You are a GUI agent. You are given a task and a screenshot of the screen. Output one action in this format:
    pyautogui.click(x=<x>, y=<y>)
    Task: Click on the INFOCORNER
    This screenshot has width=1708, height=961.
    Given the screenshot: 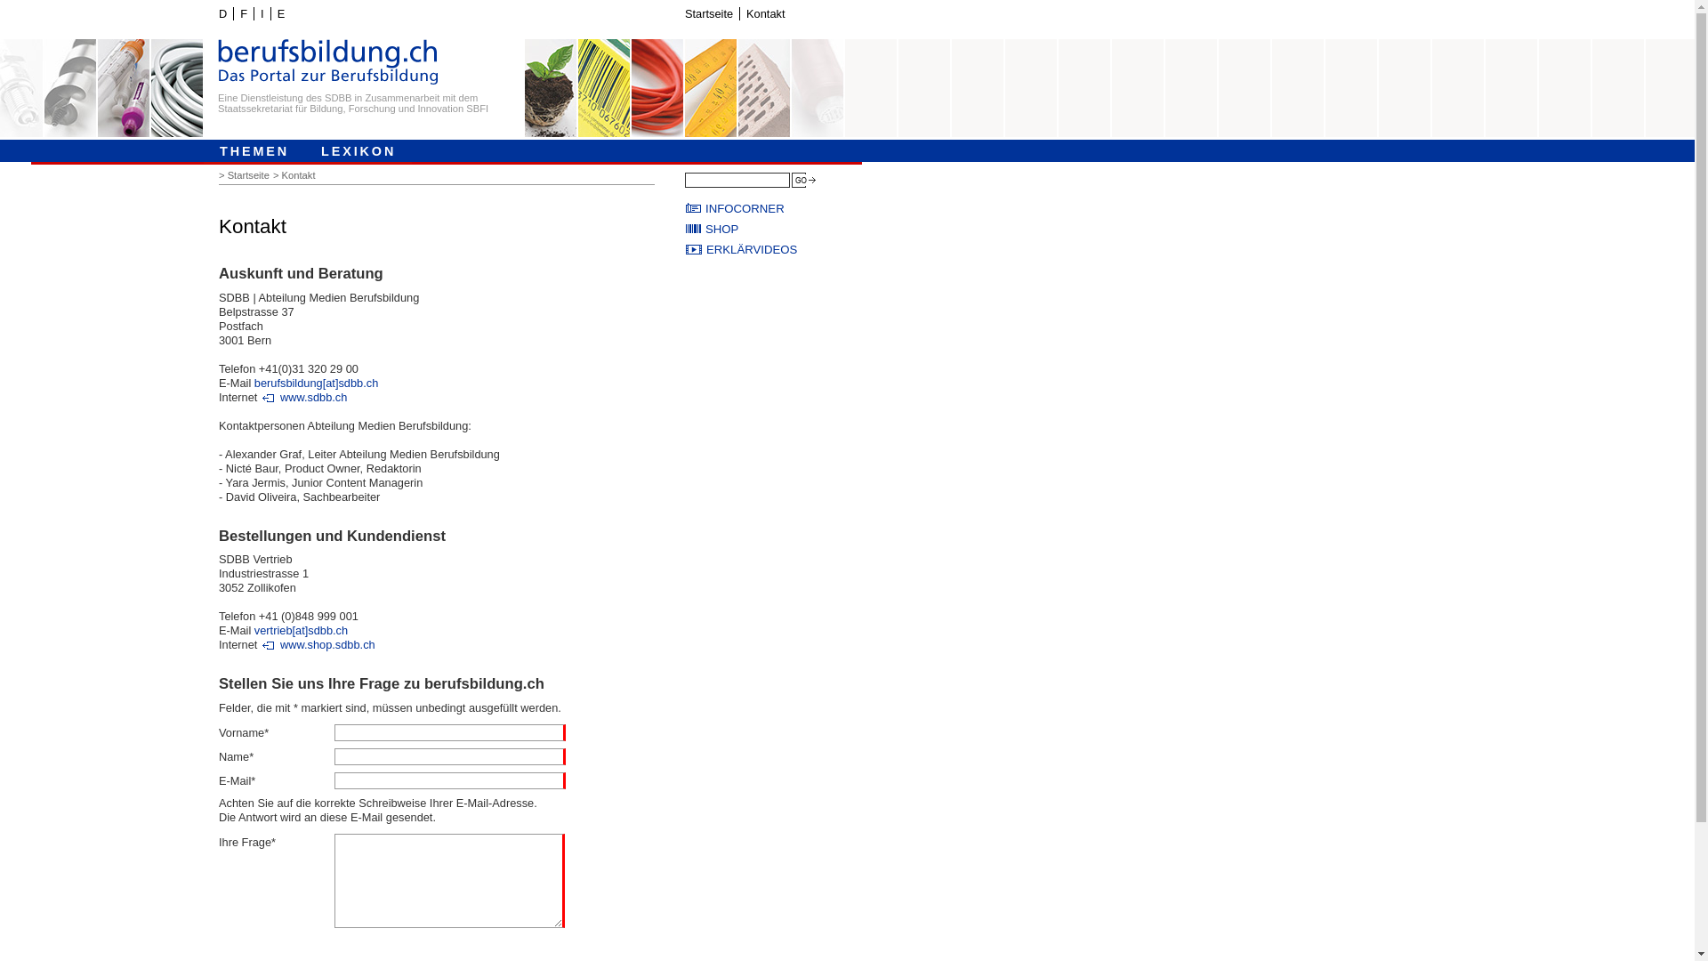 What is the action you would take?
    pyautogui.click(x=774, y=208)
    